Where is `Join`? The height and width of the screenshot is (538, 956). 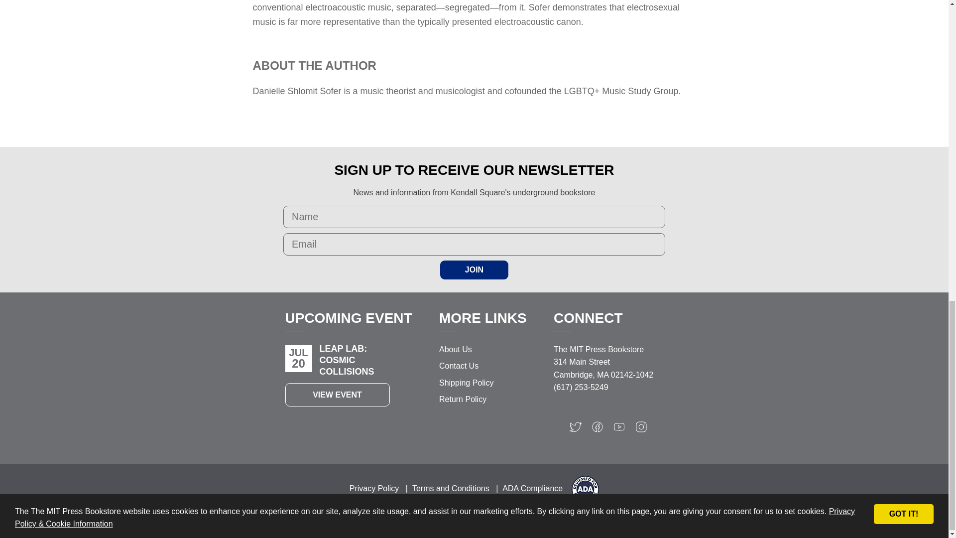 Join is located at coordinates (474, 269).